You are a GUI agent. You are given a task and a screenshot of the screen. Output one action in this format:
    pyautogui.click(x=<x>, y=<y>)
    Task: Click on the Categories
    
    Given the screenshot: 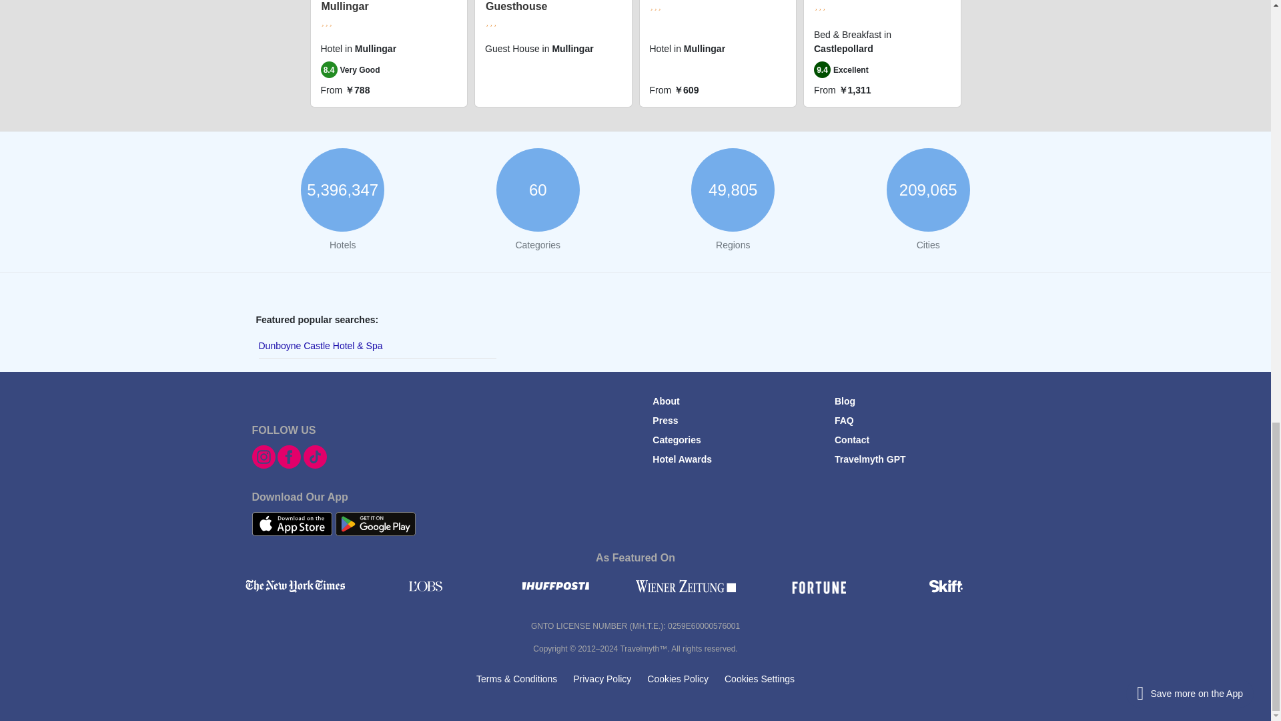 What is the action you would take?
    pyautogui.click(x=677, y=440)
    